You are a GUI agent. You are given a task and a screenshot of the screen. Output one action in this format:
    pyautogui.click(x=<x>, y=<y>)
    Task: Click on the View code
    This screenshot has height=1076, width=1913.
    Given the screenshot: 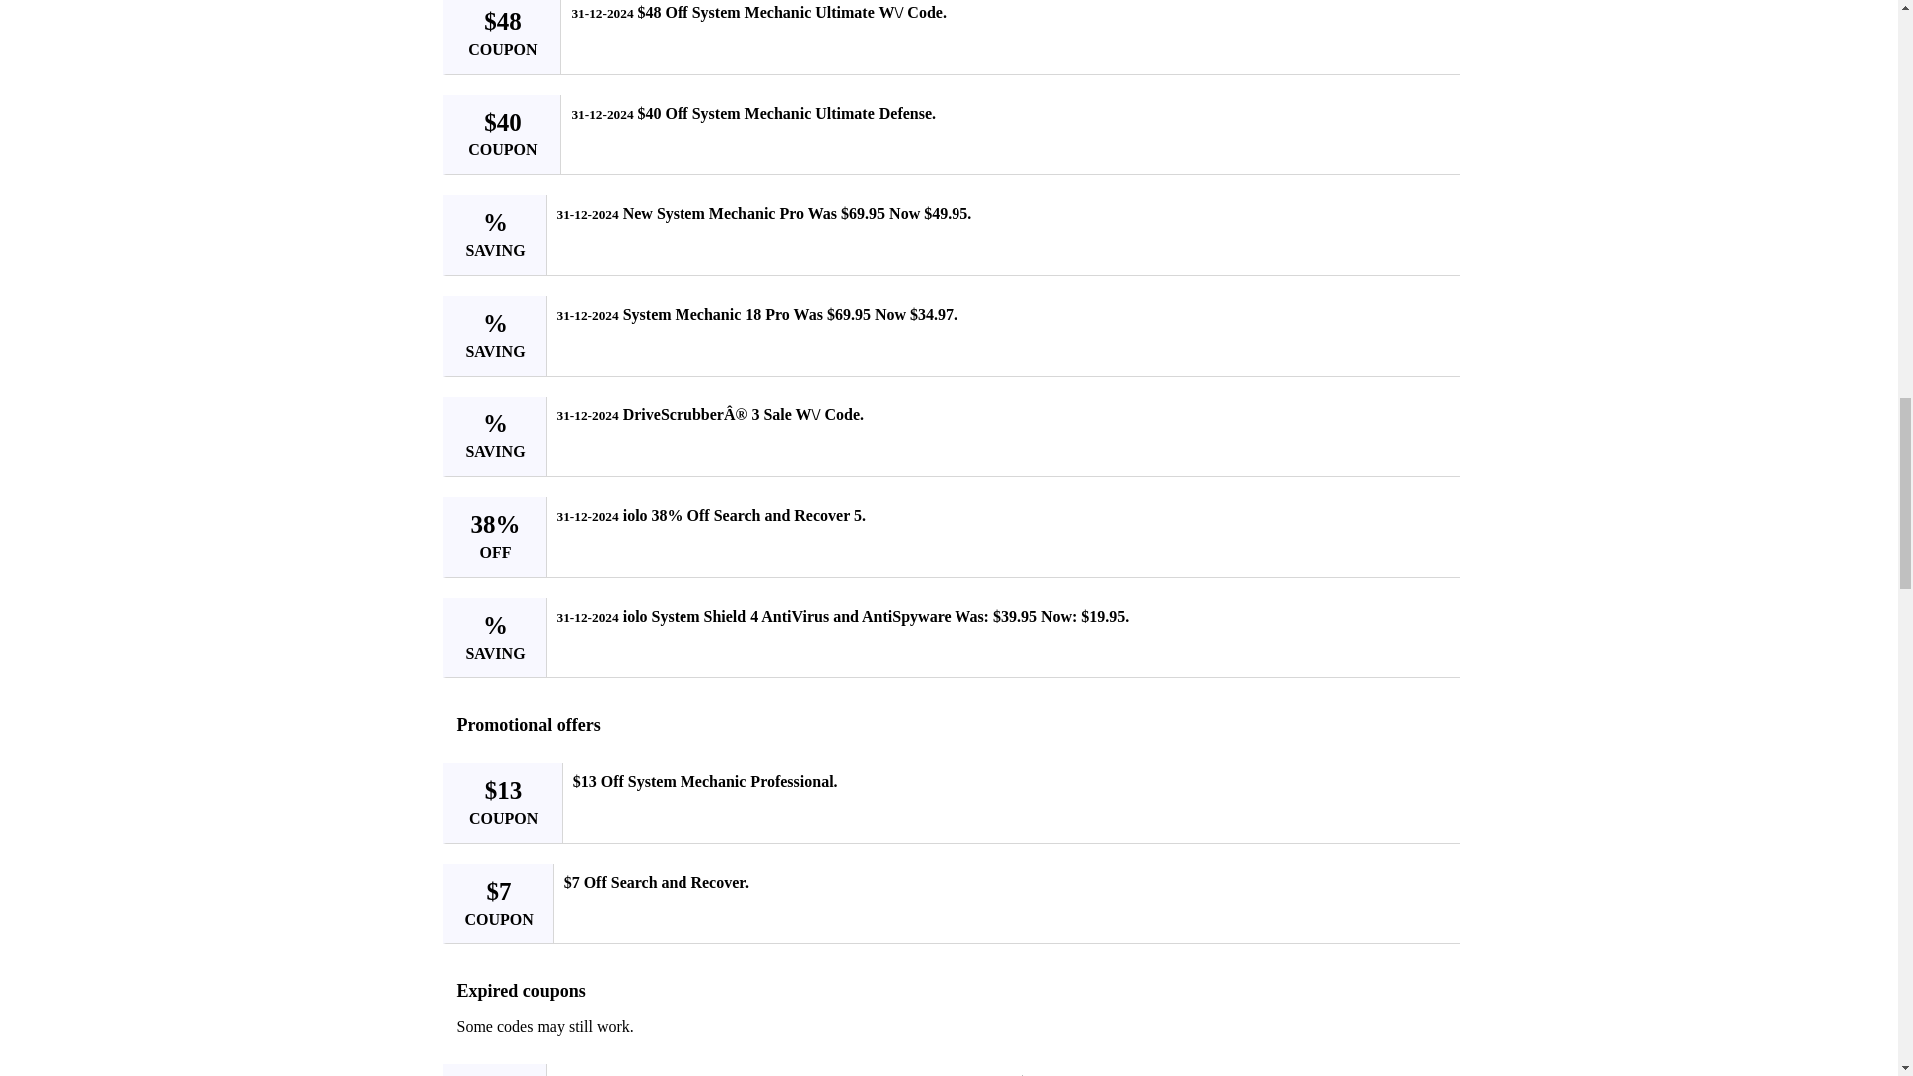 What is the action you would take?
    pyautogui.click(x=1431, y=323)
    